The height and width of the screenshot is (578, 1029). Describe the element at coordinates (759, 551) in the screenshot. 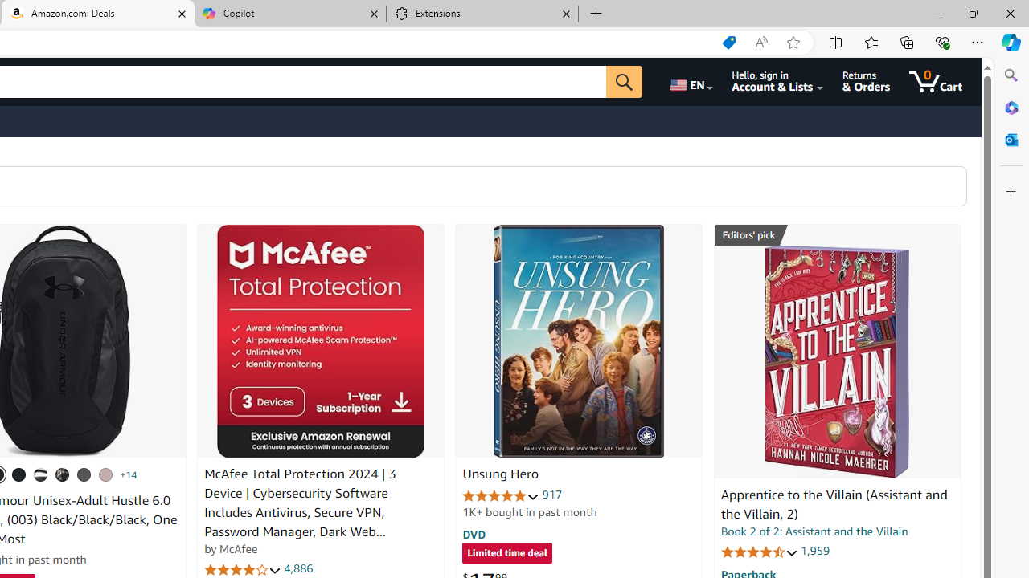

I see `4.6 out of 5 stars` at that location.